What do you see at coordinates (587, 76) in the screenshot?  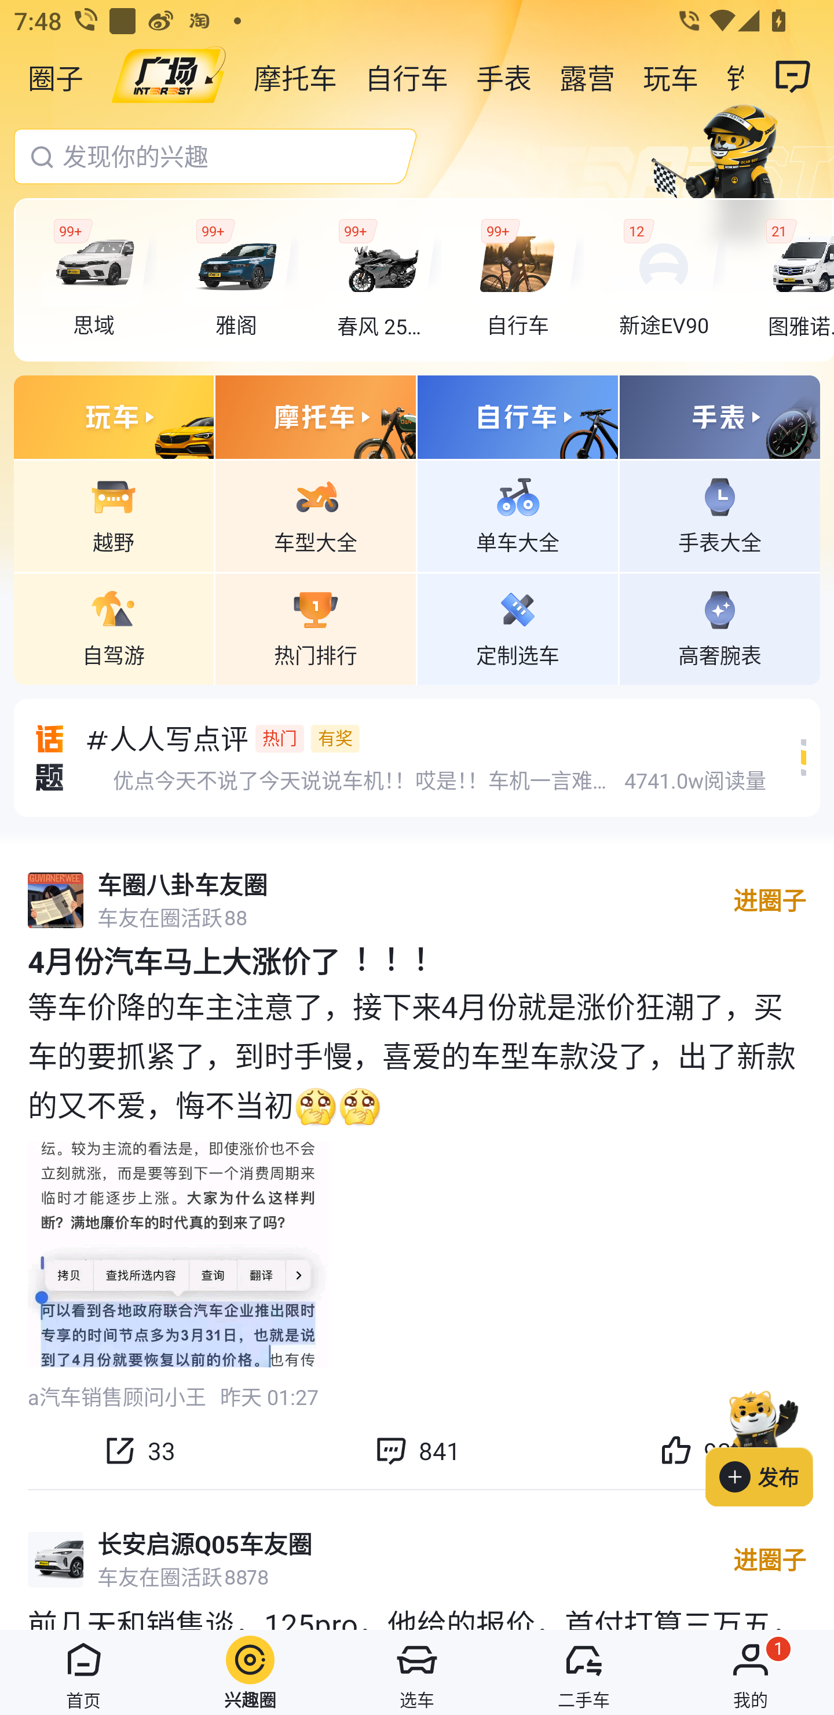 I see `露营` at bounding box center [587, 76].